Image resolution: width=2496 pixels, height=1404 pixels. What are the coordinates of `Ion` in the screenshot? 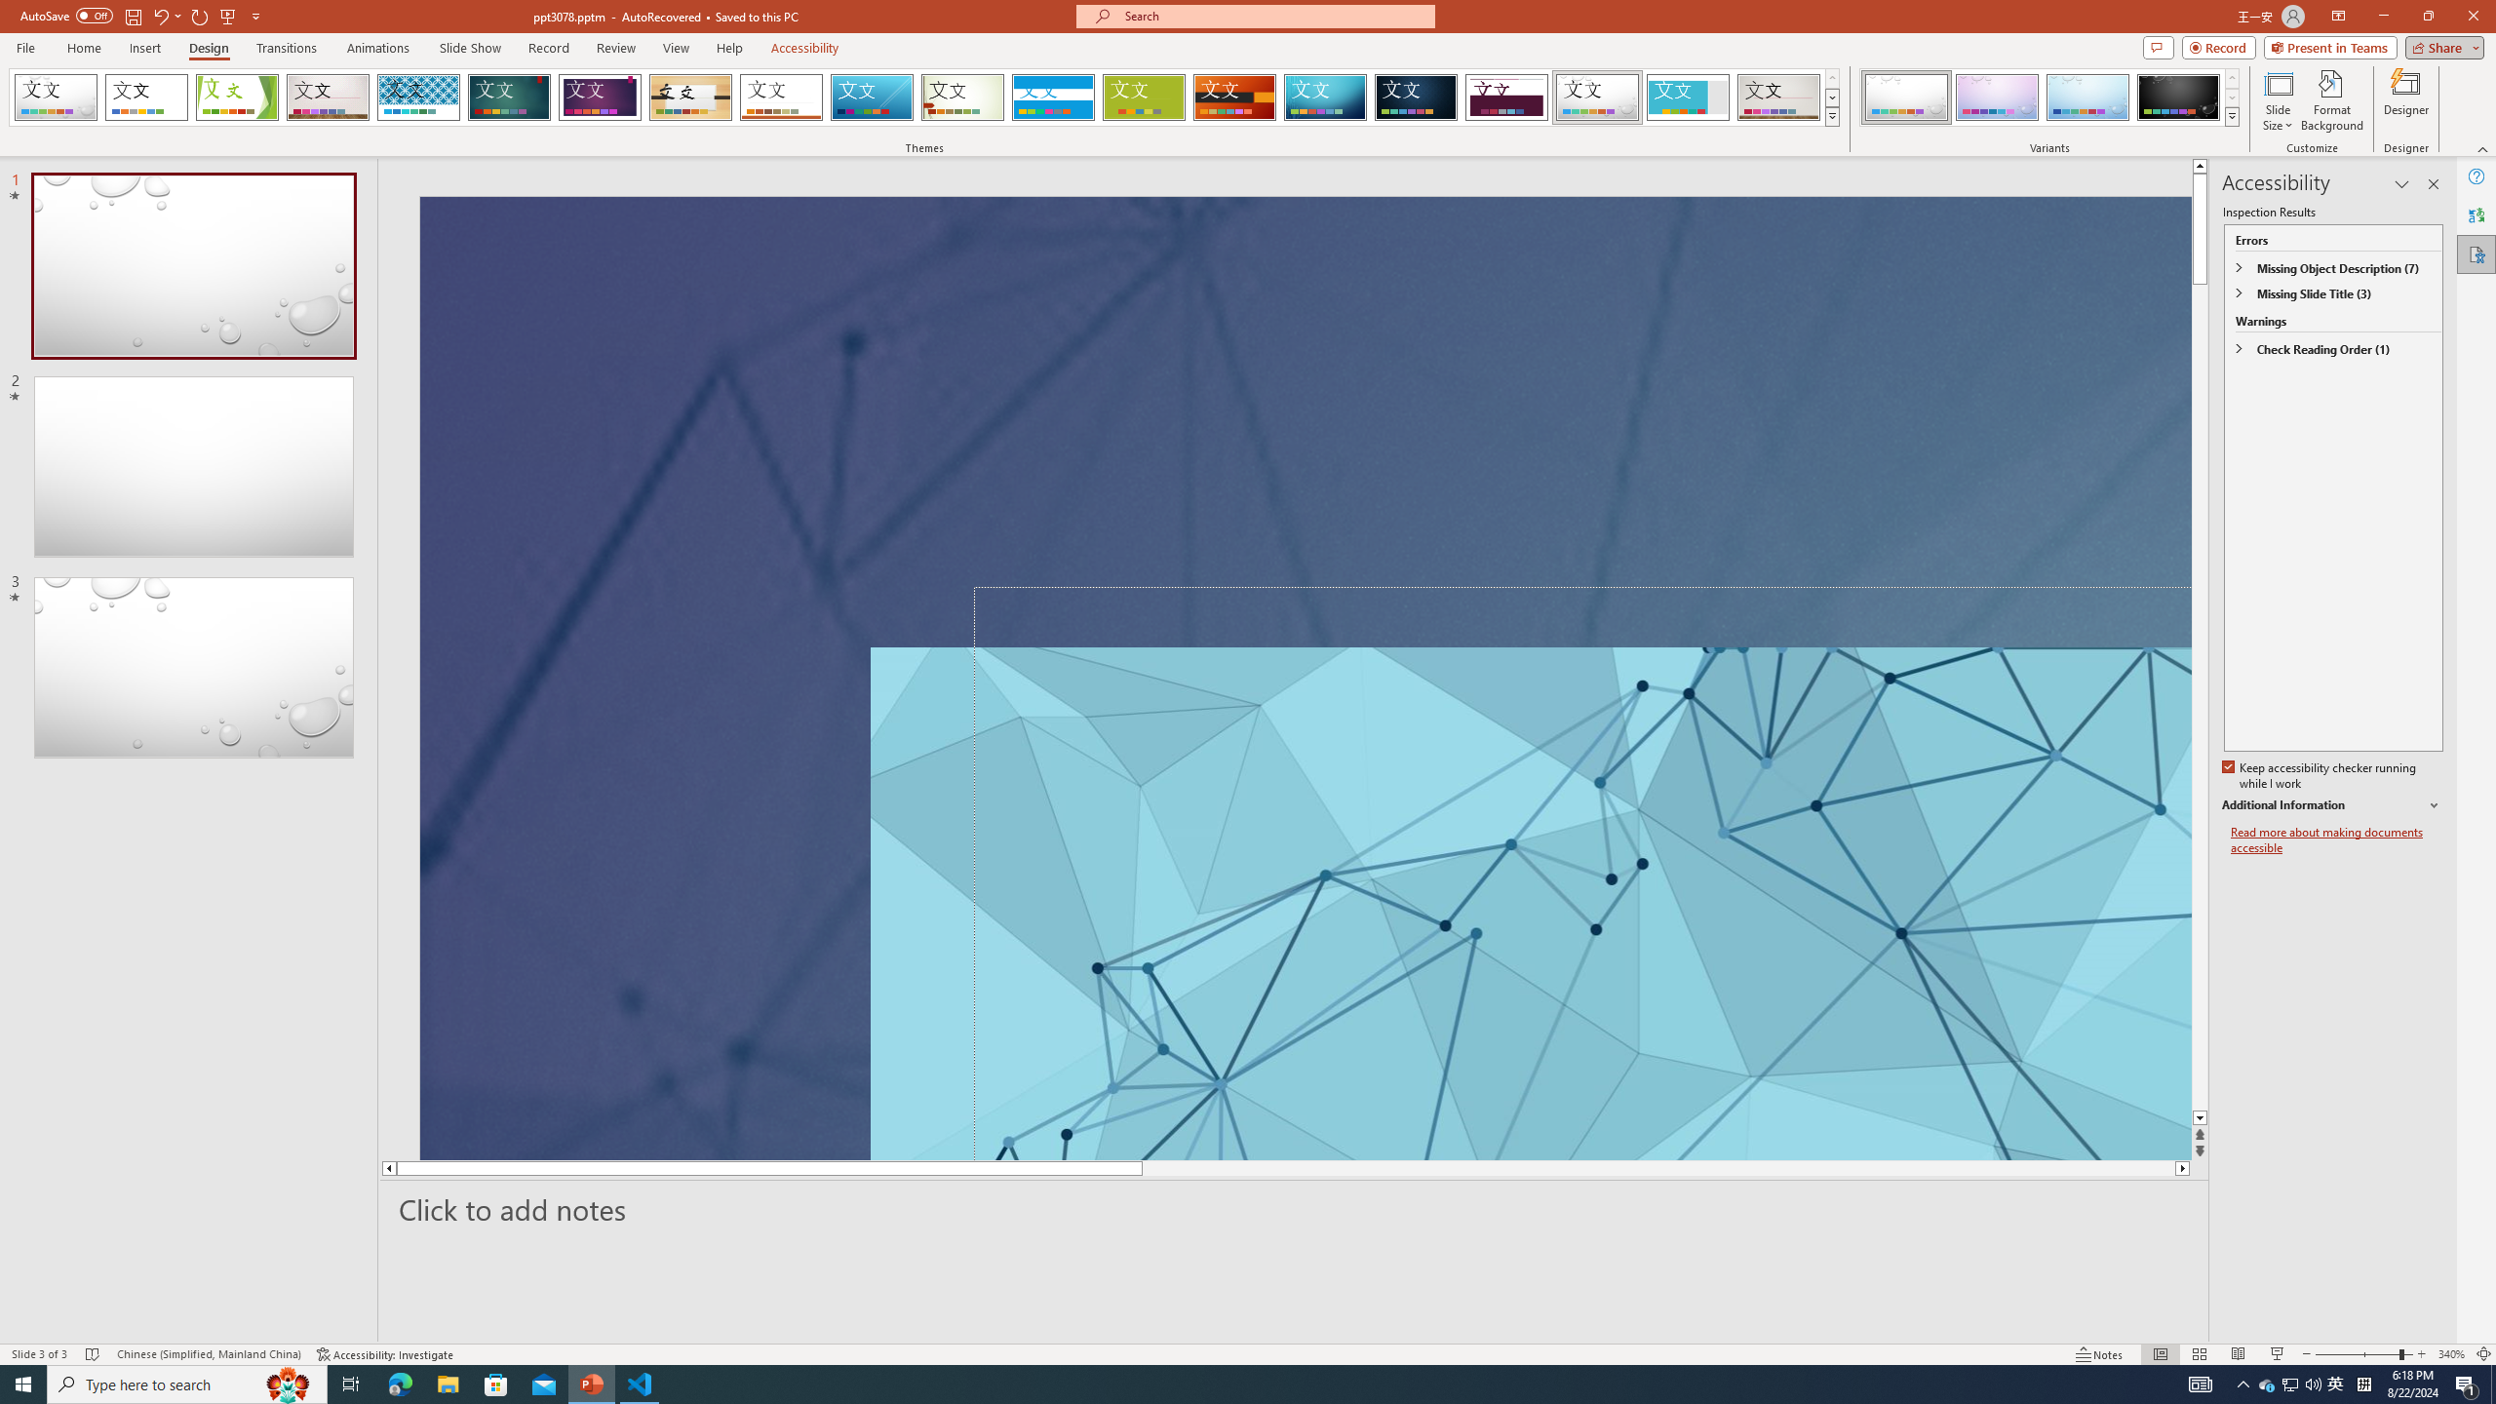 It's located at (509, 97).